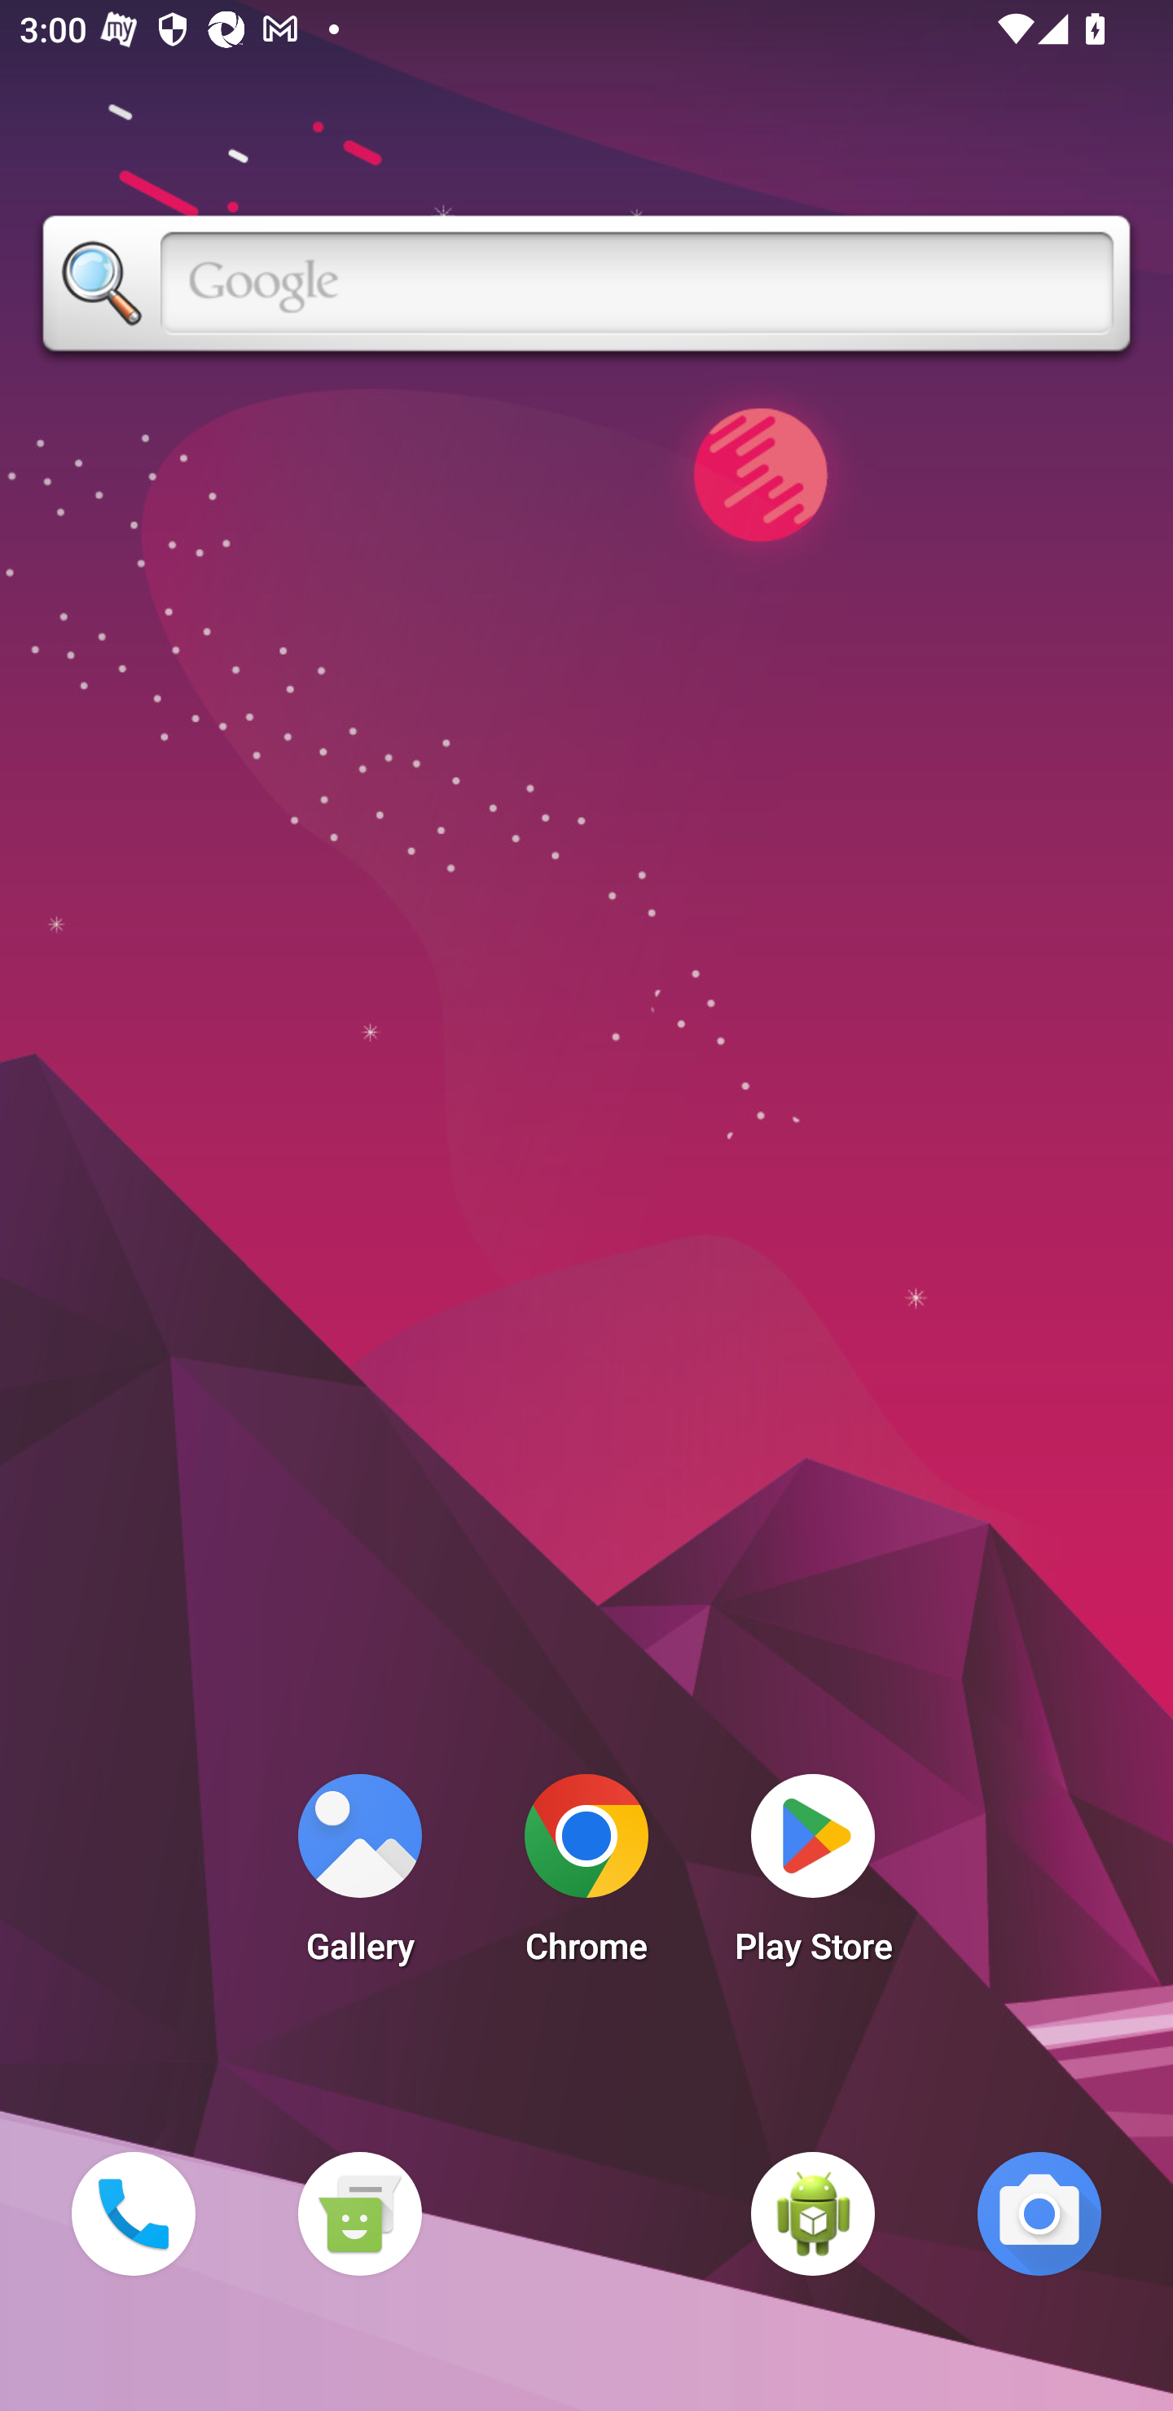 Image resolution: width=1173 pixels, height=2411 pixels. Describe the element at coordinates (813, 2213) in the screenshot. I see `WebView Browser Tester` at that location.